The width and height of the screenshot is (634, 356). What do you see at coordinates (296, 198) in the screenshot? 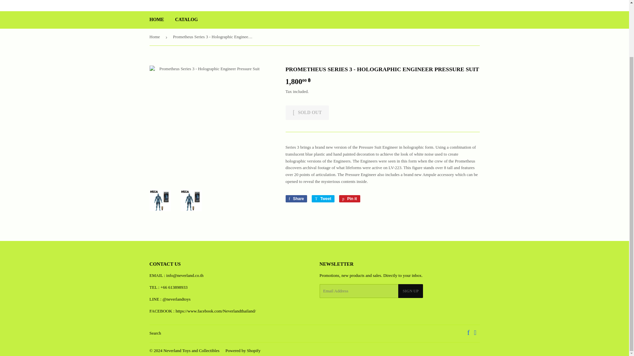
I see `Search` at bounding box center [296, 198].